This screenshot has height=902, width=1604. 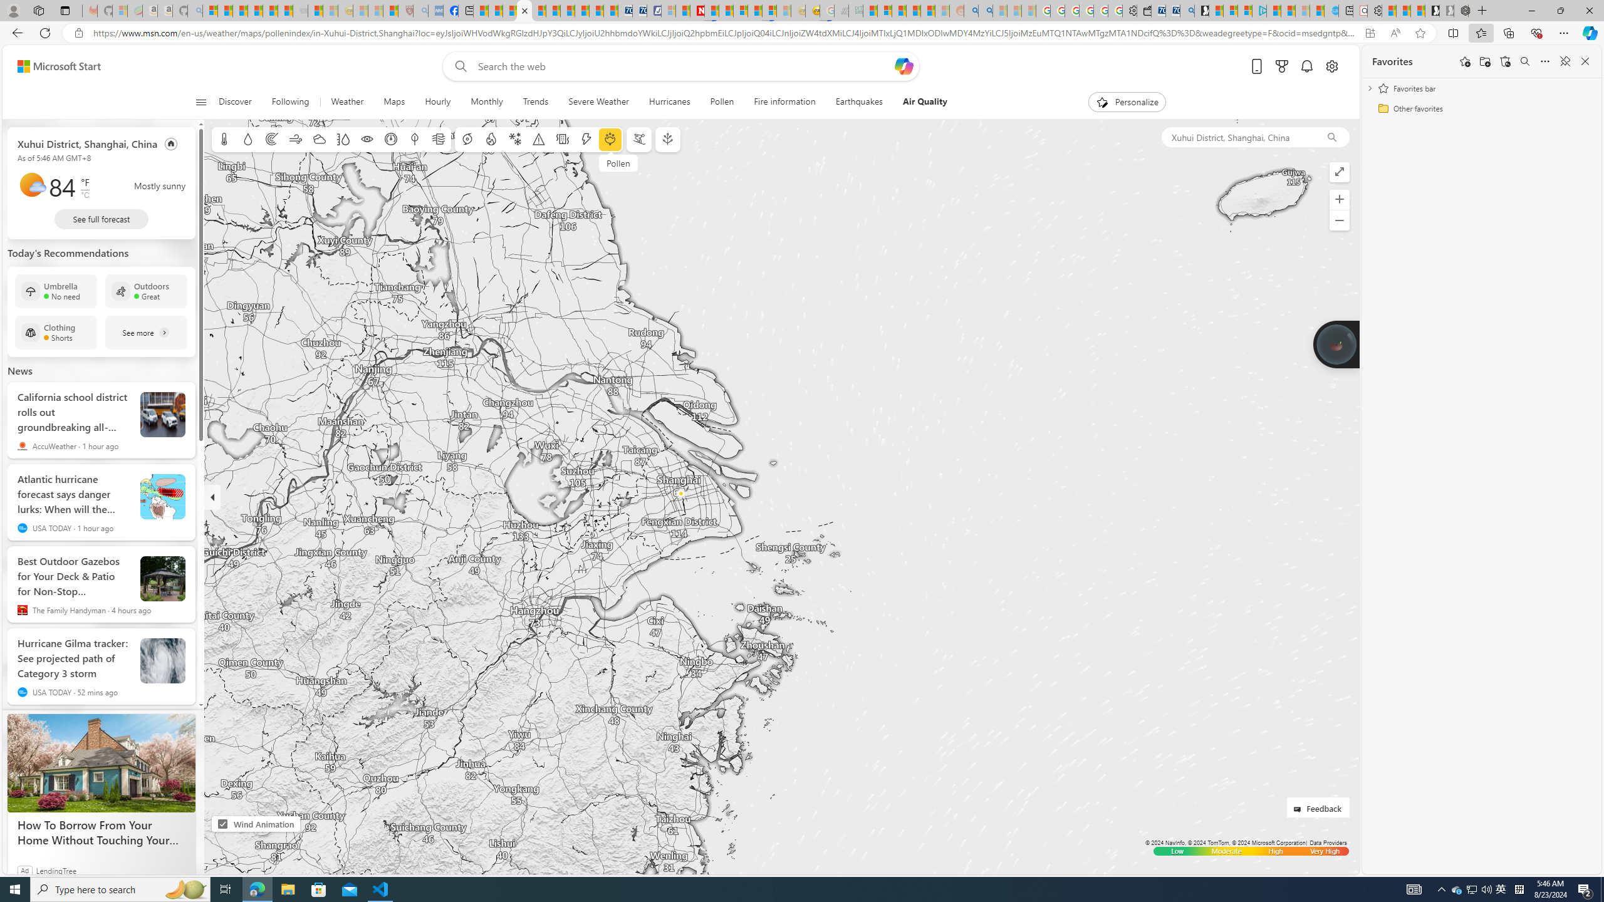 What do you see at coordinates (394, 102) in the screenshot?
I see `Maps` at bounding box center [394, 102].